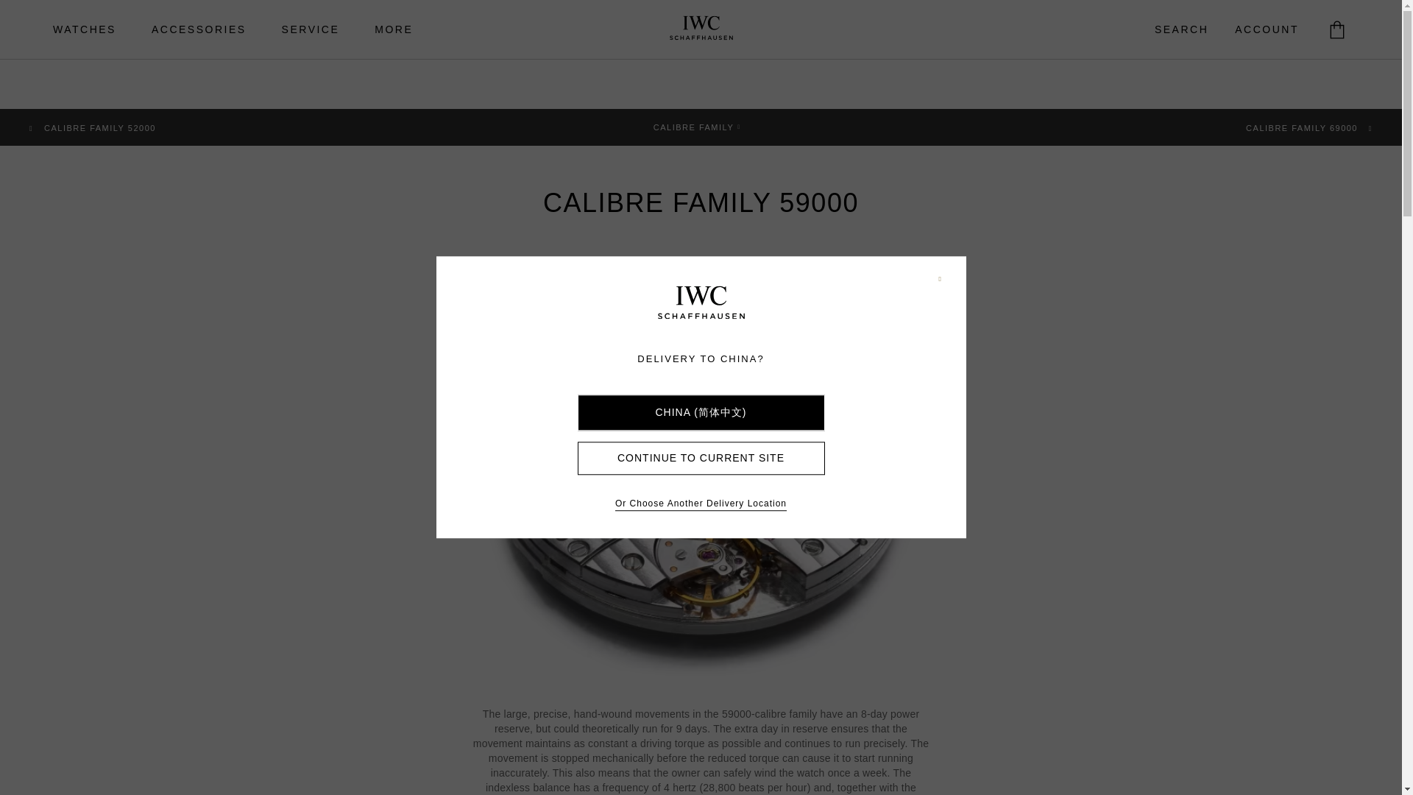  Describe the element at coordinates (701, 302) in the screenshot. I see `IWC SCHAFFHAUSEN` at that location.